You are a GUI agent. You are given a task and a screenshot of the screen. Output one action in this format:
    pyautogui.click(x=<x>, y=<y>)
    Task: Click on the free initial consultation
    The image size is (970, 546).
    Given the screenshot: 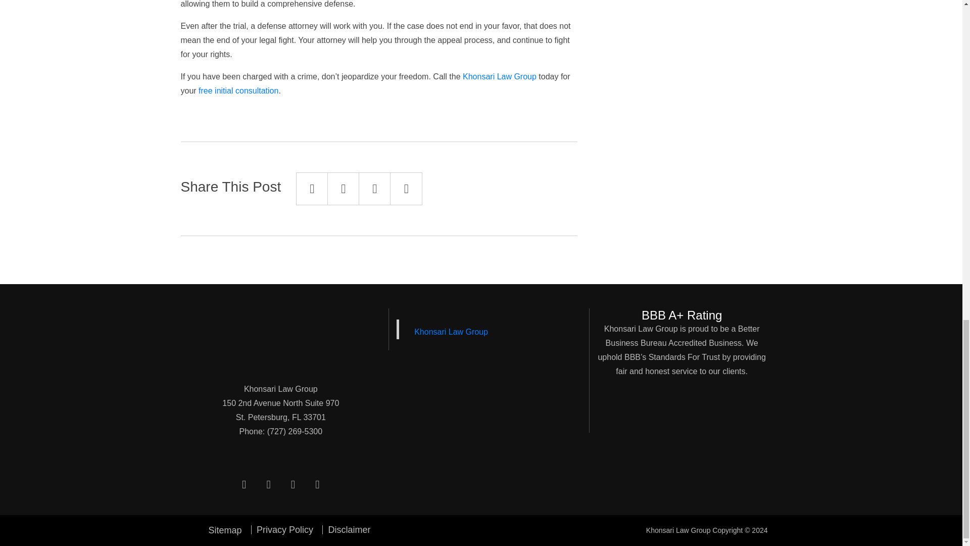 What is the action you would take?
    pyautogui.click(x=238, y=90)
    